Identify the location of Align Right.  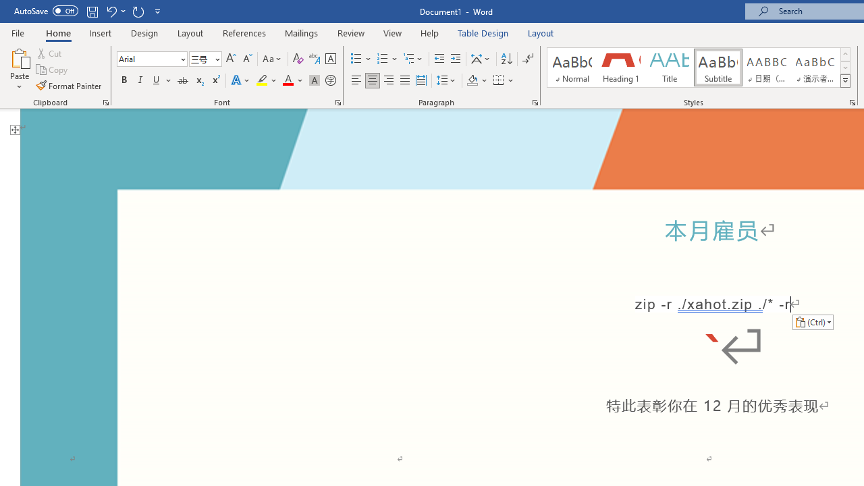
(389, 81).